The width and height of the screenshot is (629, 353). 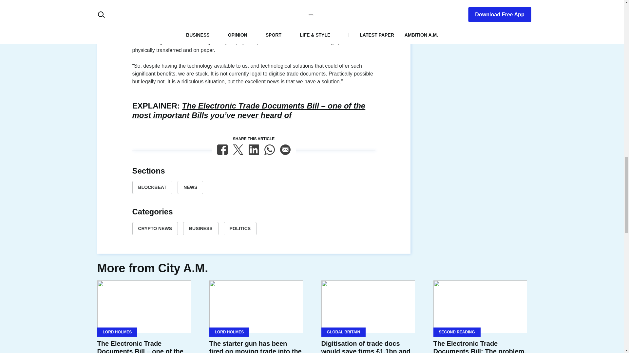 I want to click on LinkedIn, so click(x=254, y=150).